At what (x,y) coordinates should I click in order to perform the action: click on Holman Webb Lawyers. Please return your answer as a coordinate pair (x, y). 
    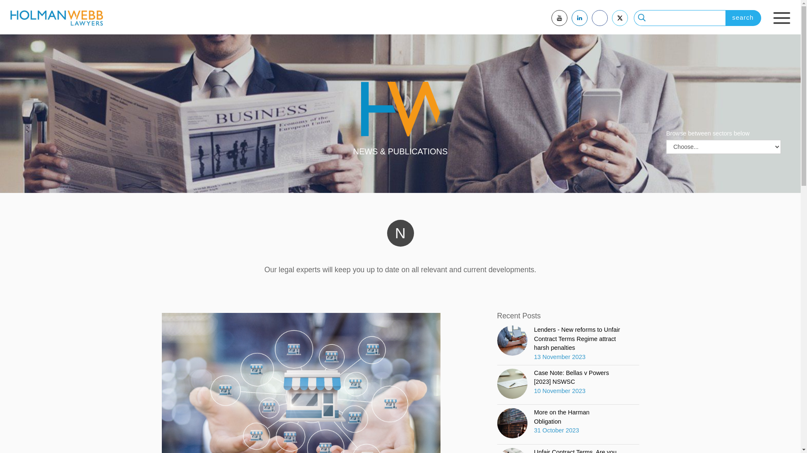
    Looking at the image, I should click on (56, 18).